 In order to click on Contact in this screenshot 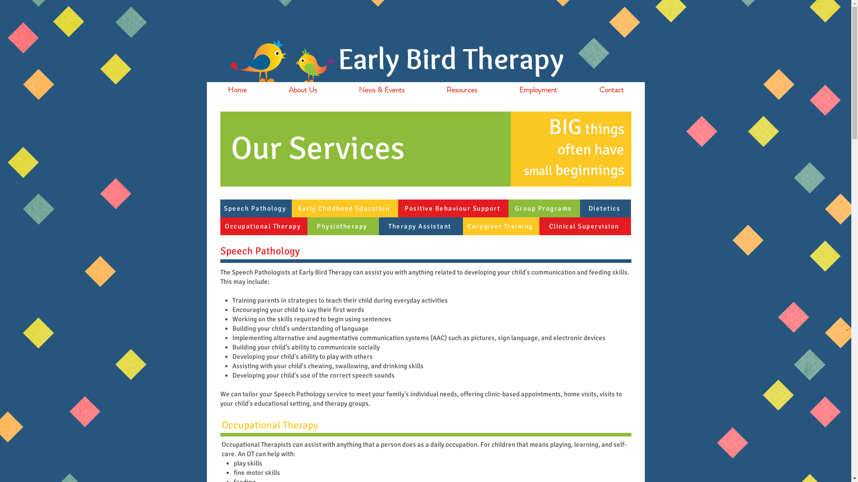, I will do `click(611, 90)`.